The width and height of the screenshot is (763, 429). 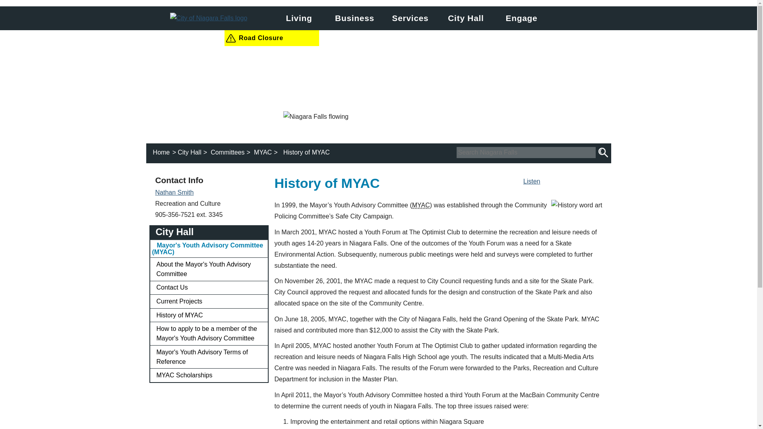 What do you see at coordinates (380, 6) in the screenshot?
I see `Skip to Navigation` at bounding box center [380, 6].